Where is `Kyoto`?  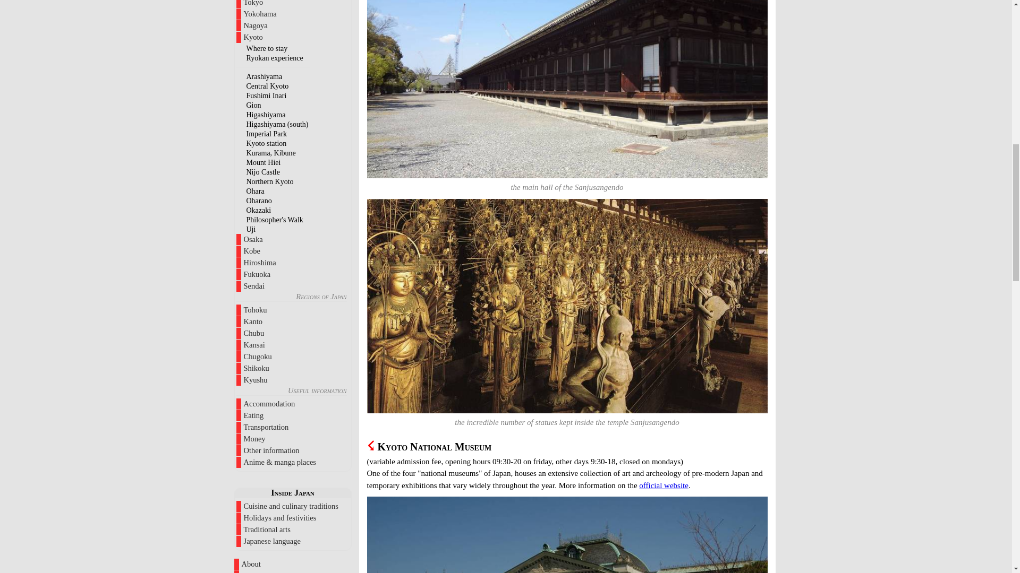
Kyoto is located at coordinates (292, 37).